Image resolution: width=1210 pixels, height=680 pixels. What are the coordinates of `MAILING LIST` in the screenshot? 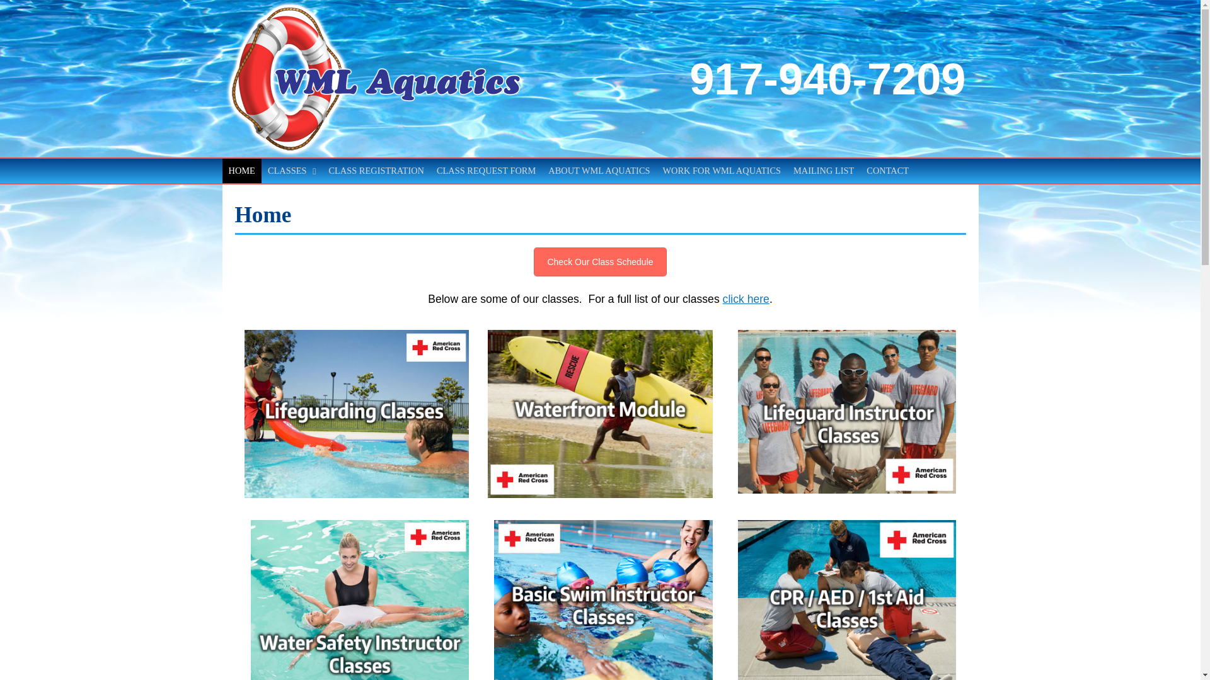 It's located at (824, 170).